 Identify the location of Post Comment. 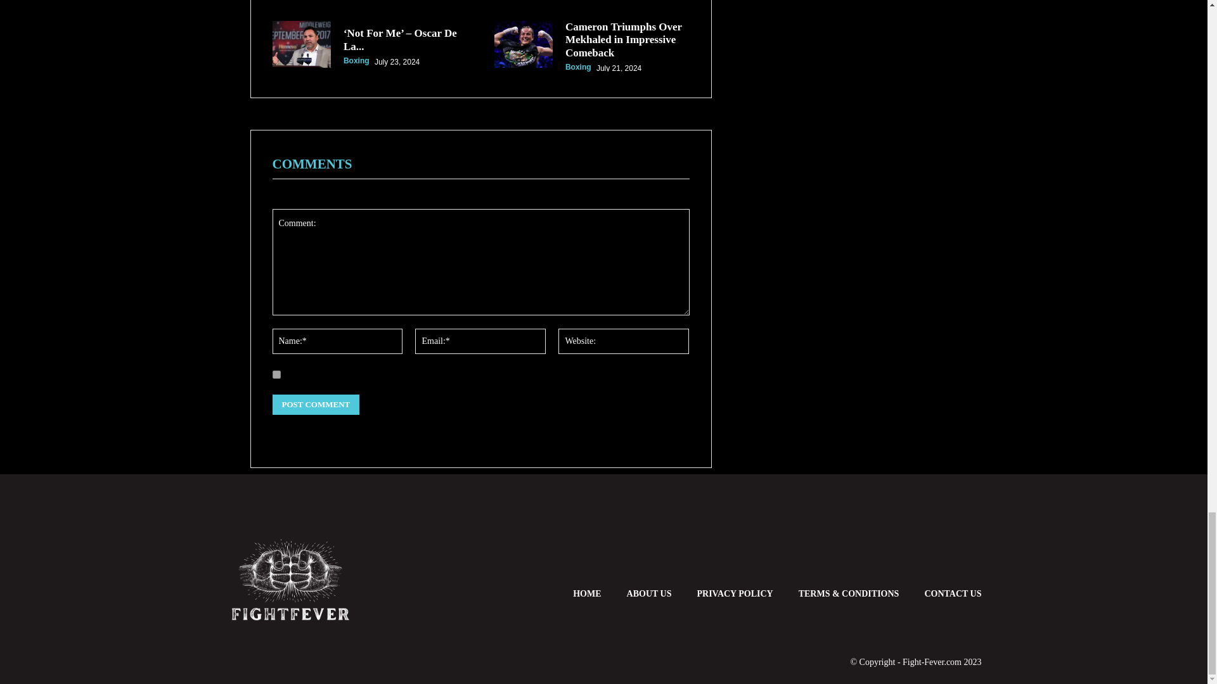
(316, 404).